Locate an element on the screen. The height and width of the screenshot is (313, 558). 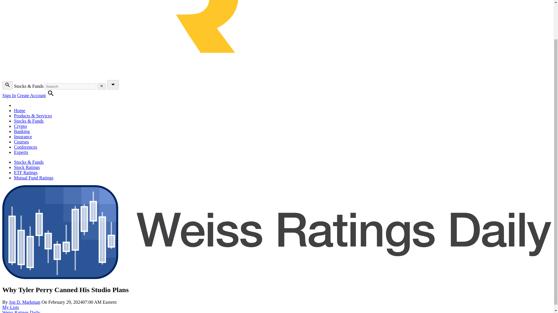
Create Account is located at coordinates (31, 95).